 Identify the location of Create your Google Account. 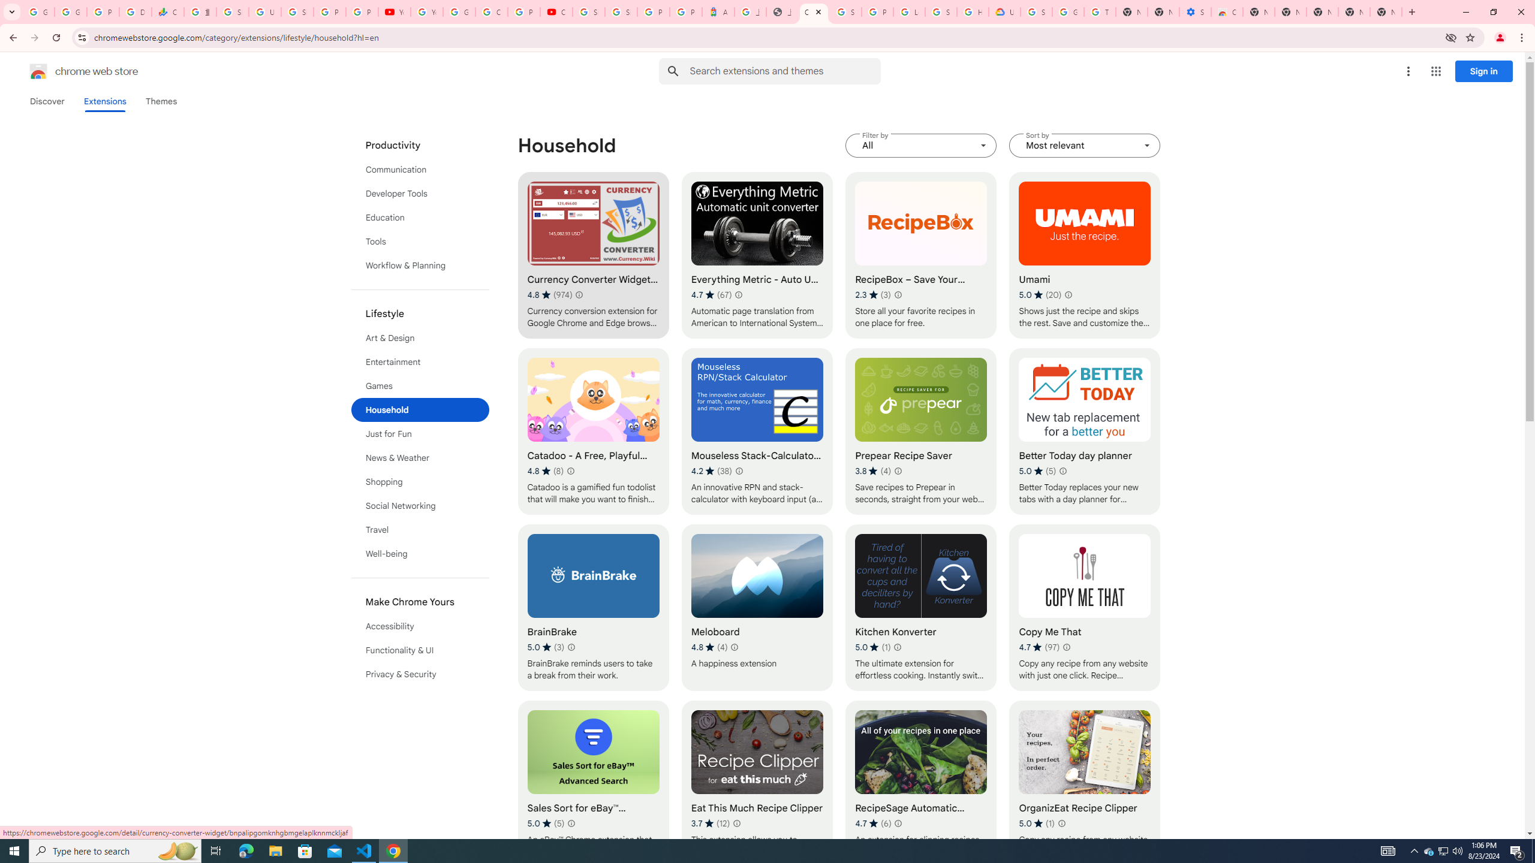
(491, 12).